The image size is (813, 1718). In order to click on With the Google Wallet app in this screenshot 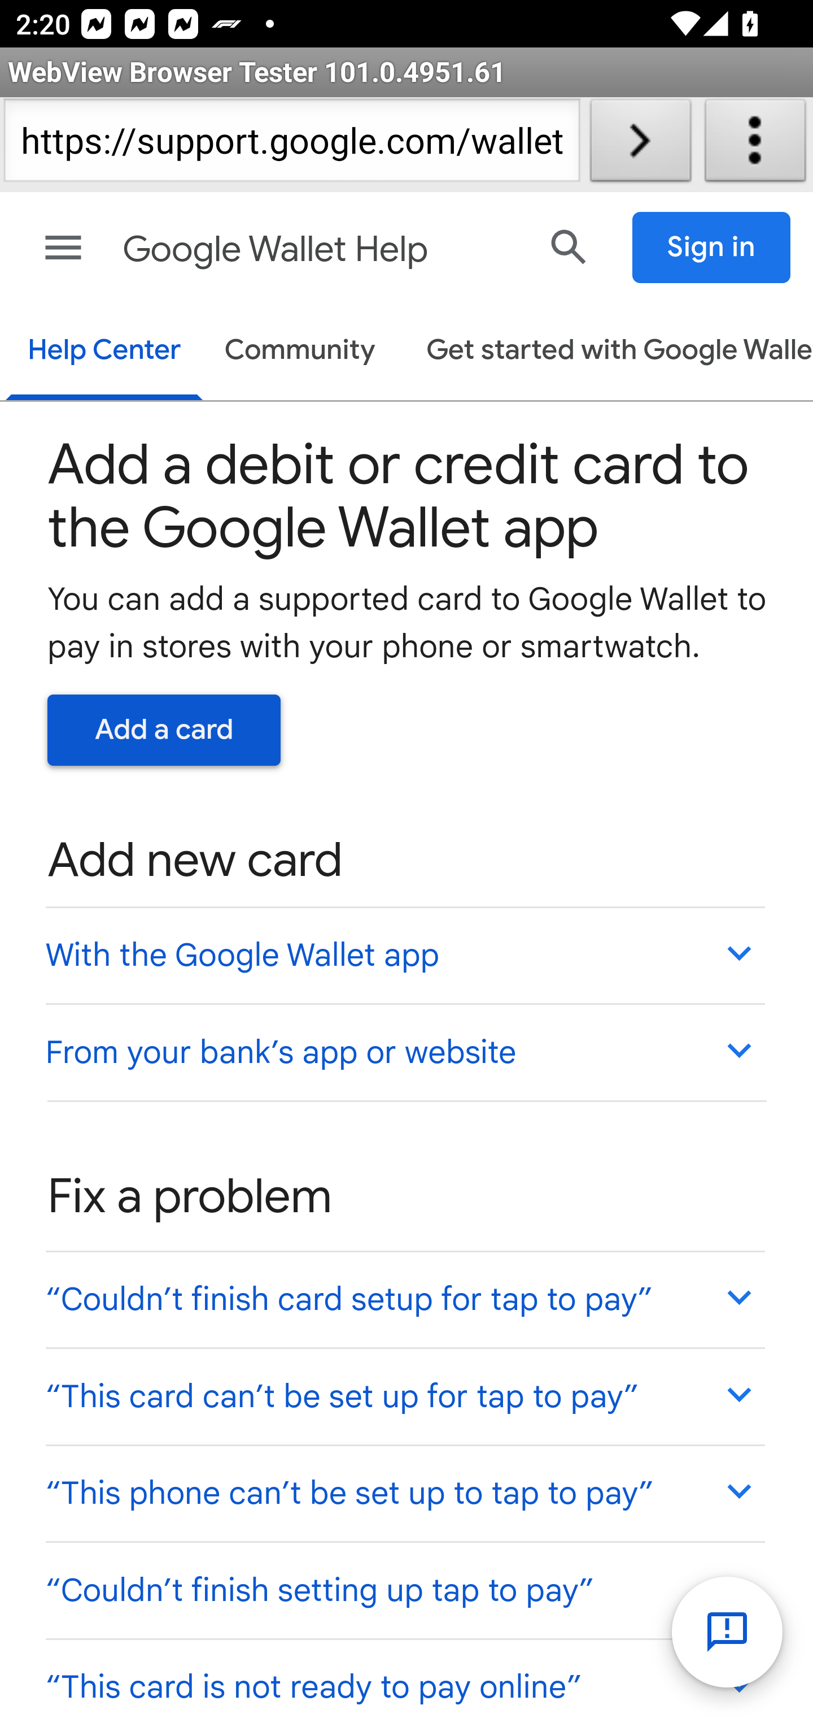, I will do `click(404, 954)`.